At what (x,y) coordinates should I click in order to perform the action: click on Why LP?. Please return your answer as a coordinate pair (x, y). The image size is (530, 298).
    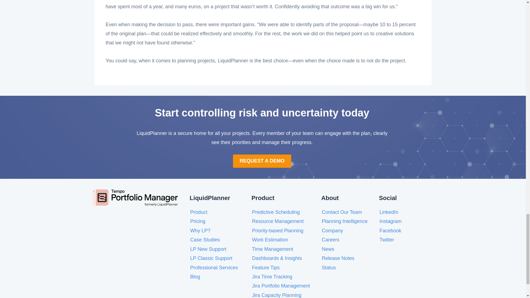
    Looking at the image, I should click on (200, 231).